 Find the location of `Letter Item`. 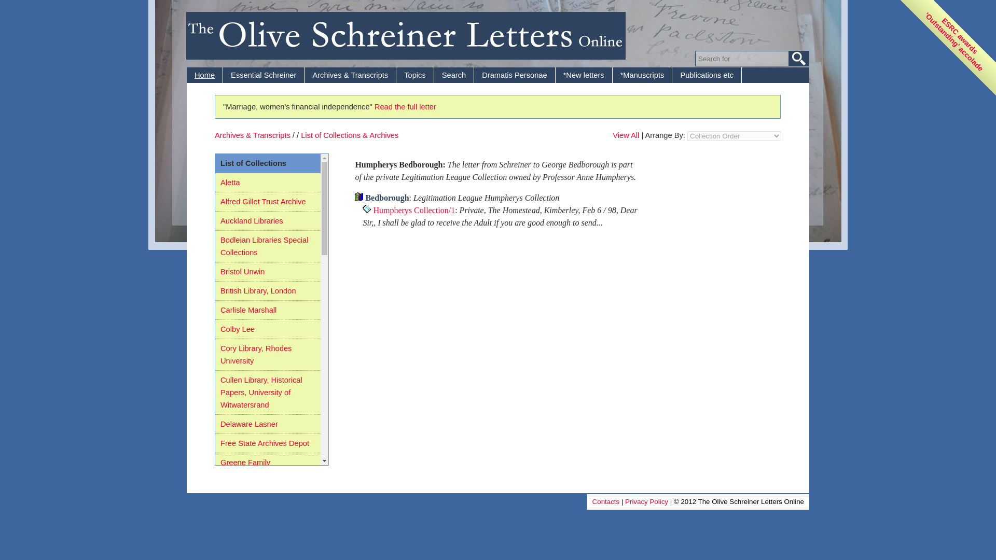

Letter Item is located at coordinates (366, 209).